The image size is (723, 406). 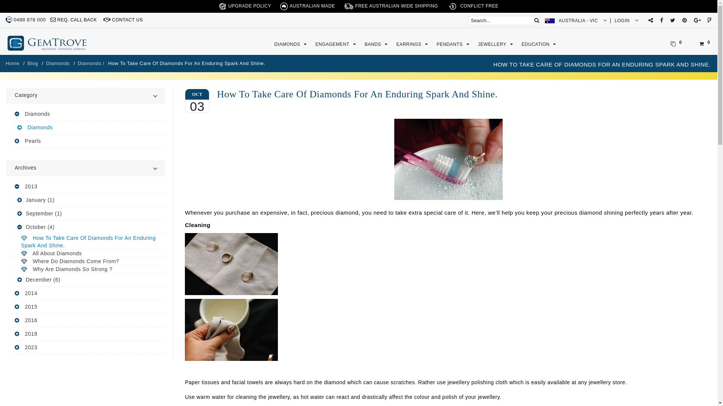 I want to click on 0, so click(x=59, y=4).